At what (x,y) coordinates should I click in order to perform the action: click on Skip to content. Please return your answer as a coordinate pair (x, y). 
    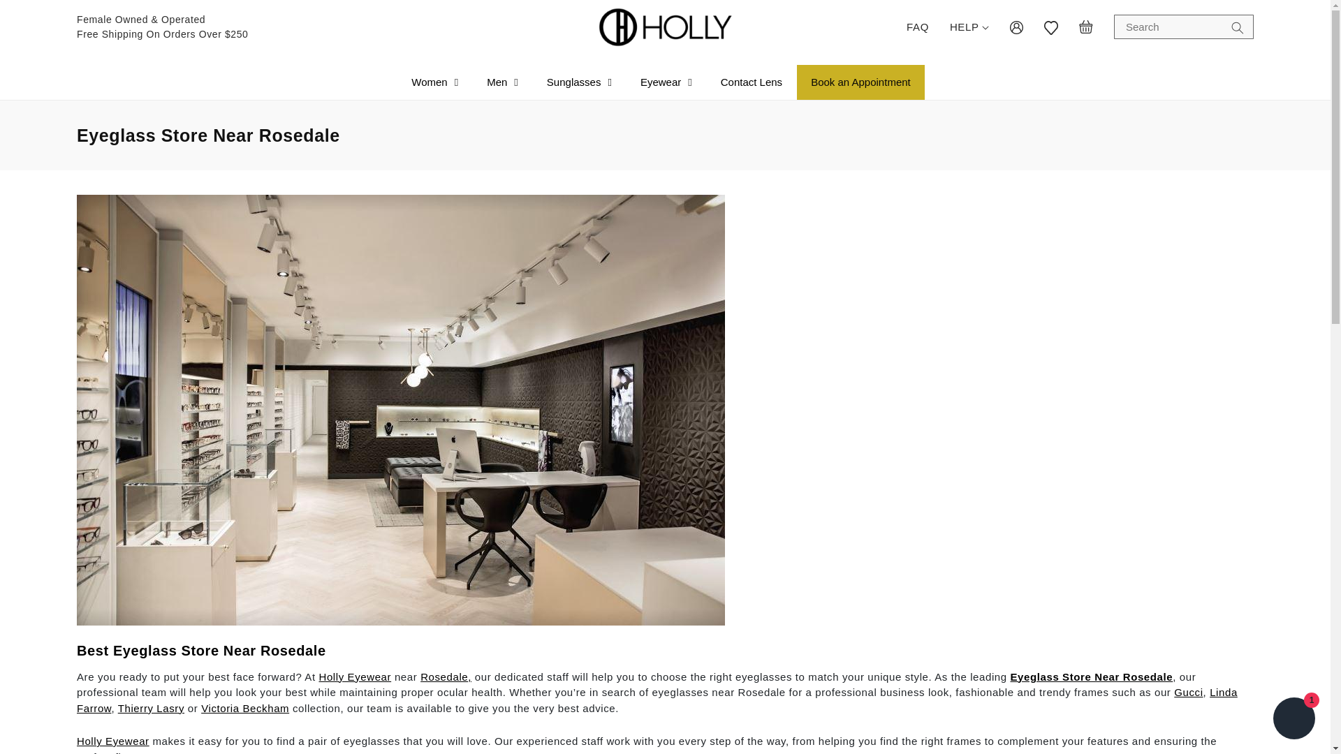
    Looking at the image, I should click on (42, 16).